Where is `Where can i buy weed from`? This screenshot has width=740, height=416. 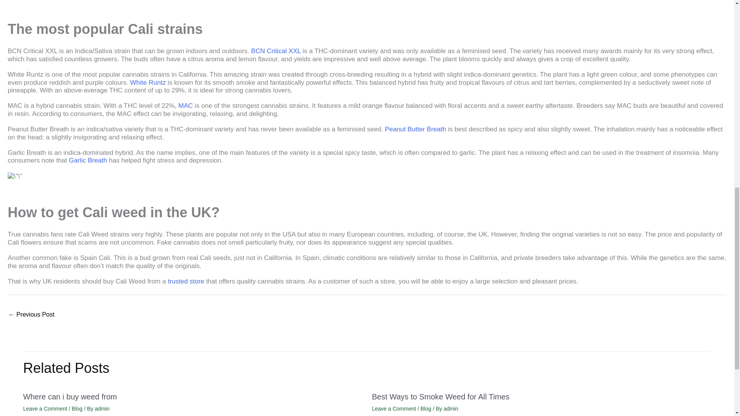
Where can i buy weed from is located at coordinates (70, 397).